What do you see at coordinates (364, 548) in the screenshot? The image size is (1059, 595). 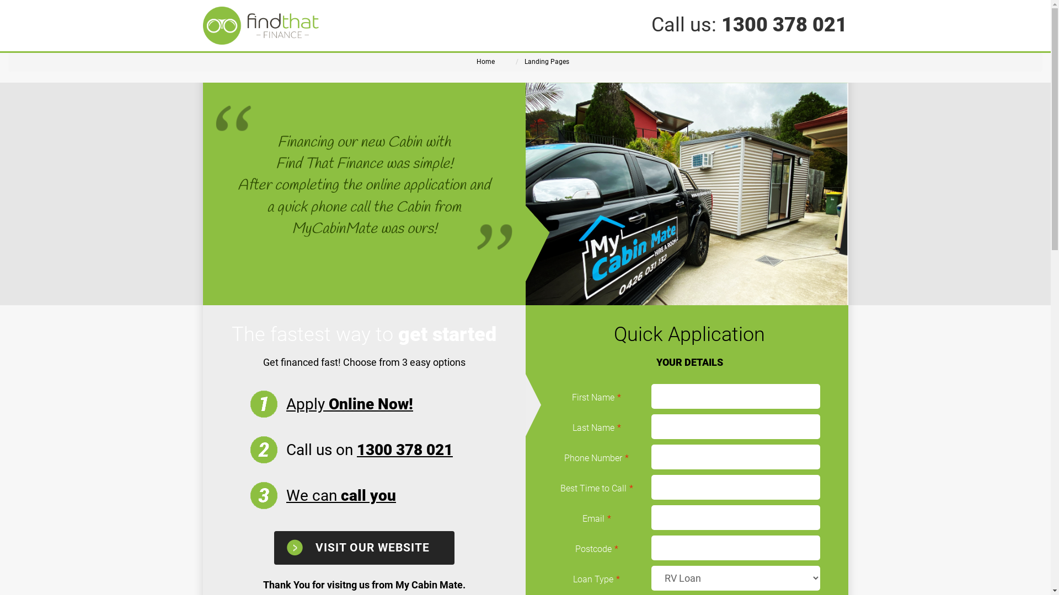 I see `VISIT OUR WEBSITE` at bounding box center [364, 548].